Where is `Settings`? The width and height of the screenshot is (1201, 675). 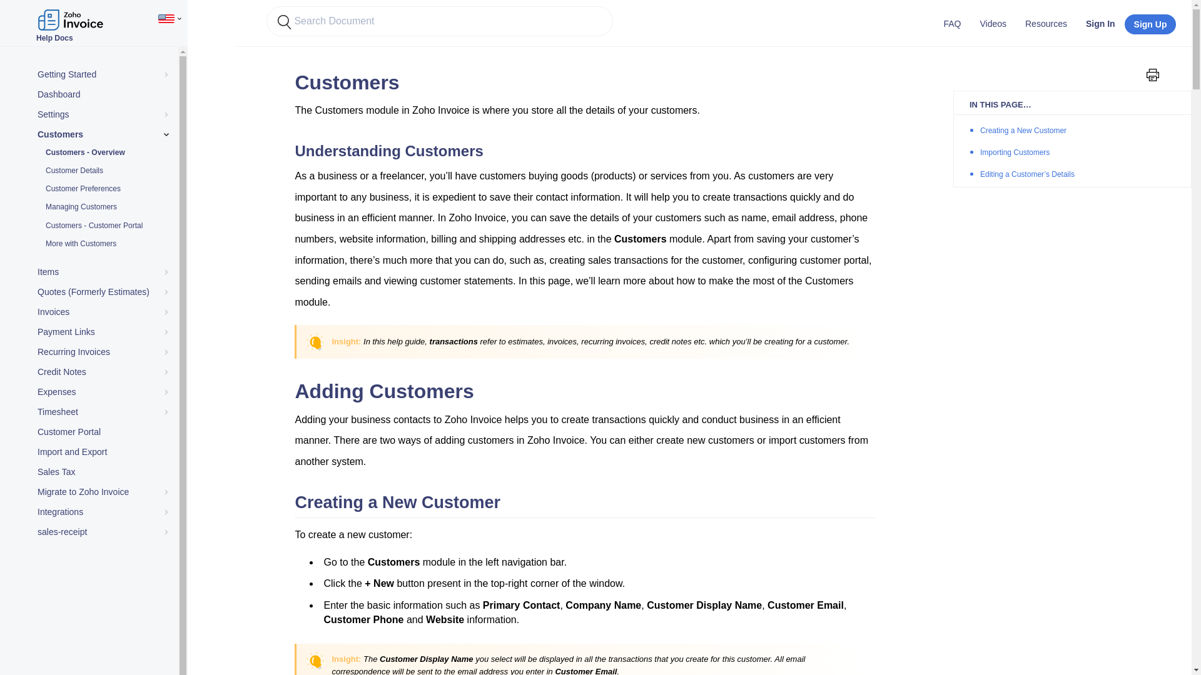 Settings is located at coordinates (102, 114).